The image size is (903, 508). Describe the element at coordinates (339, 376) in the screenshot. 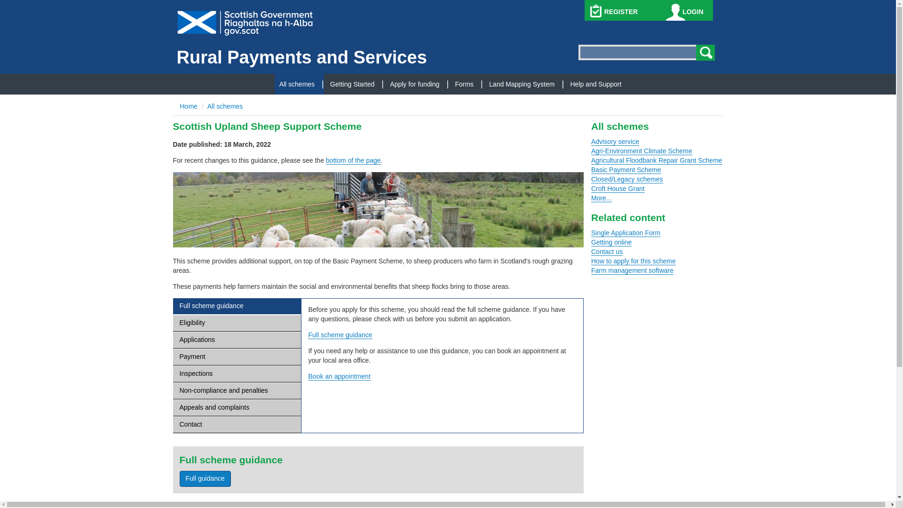

I see `Book an appointment` at that location.